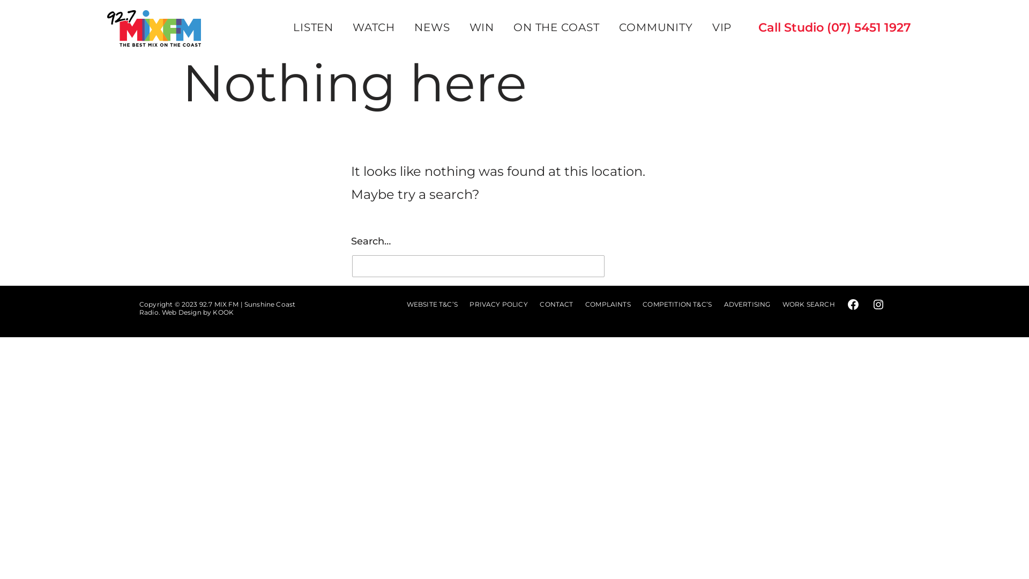 The width and height of the screenshot is (1029, 579). What do you see at coordinates (556, 27) in the screenshot?
I see `ON THE COAST` at bounding box center [556, 27].